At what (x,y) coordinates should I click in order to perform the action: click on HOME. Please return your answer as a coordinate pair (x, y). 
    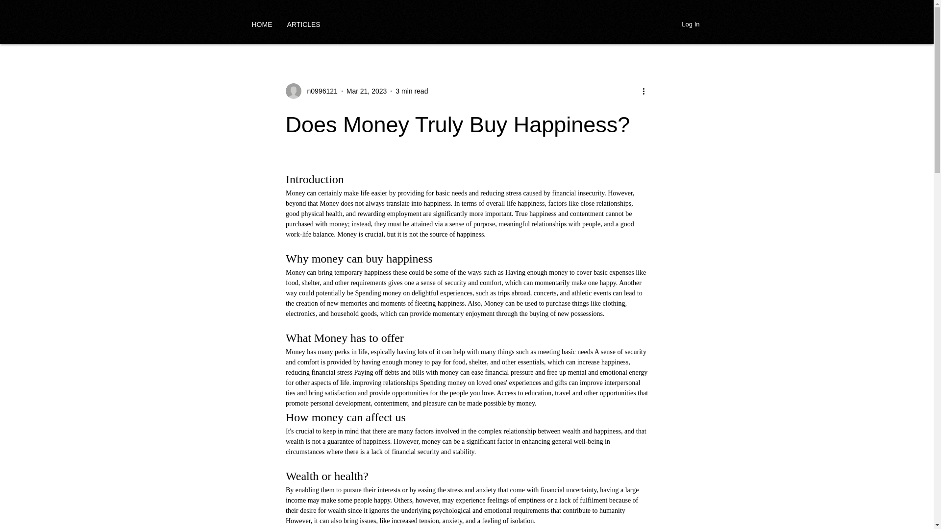
    Looking at the image, I should click on (262, 24).